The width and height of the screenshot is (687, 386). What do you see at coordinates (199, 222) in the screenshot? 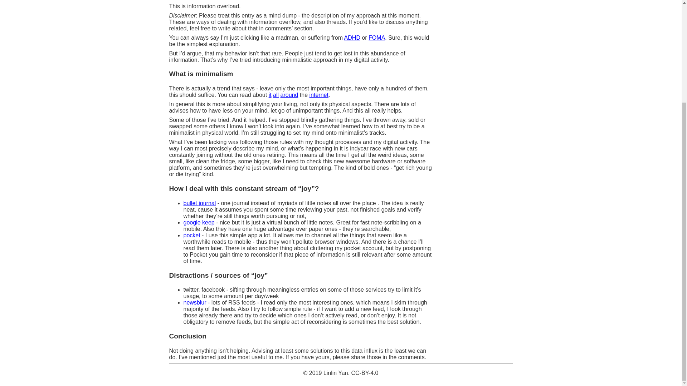
I see `google keep` at bounding box center [199, 222].